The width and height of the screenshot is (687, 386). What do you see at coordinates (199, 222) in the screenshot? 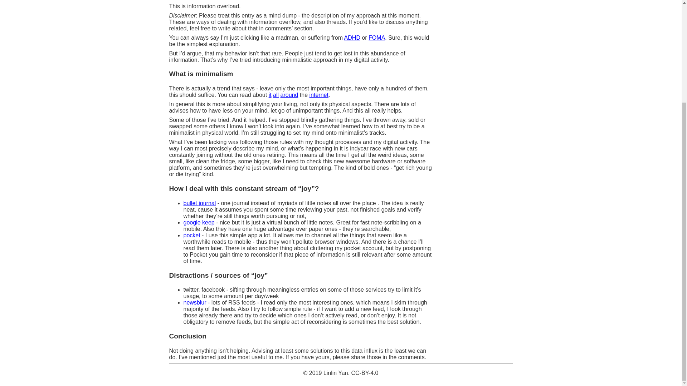
I see `google keep` at bounding box center [199, 222].